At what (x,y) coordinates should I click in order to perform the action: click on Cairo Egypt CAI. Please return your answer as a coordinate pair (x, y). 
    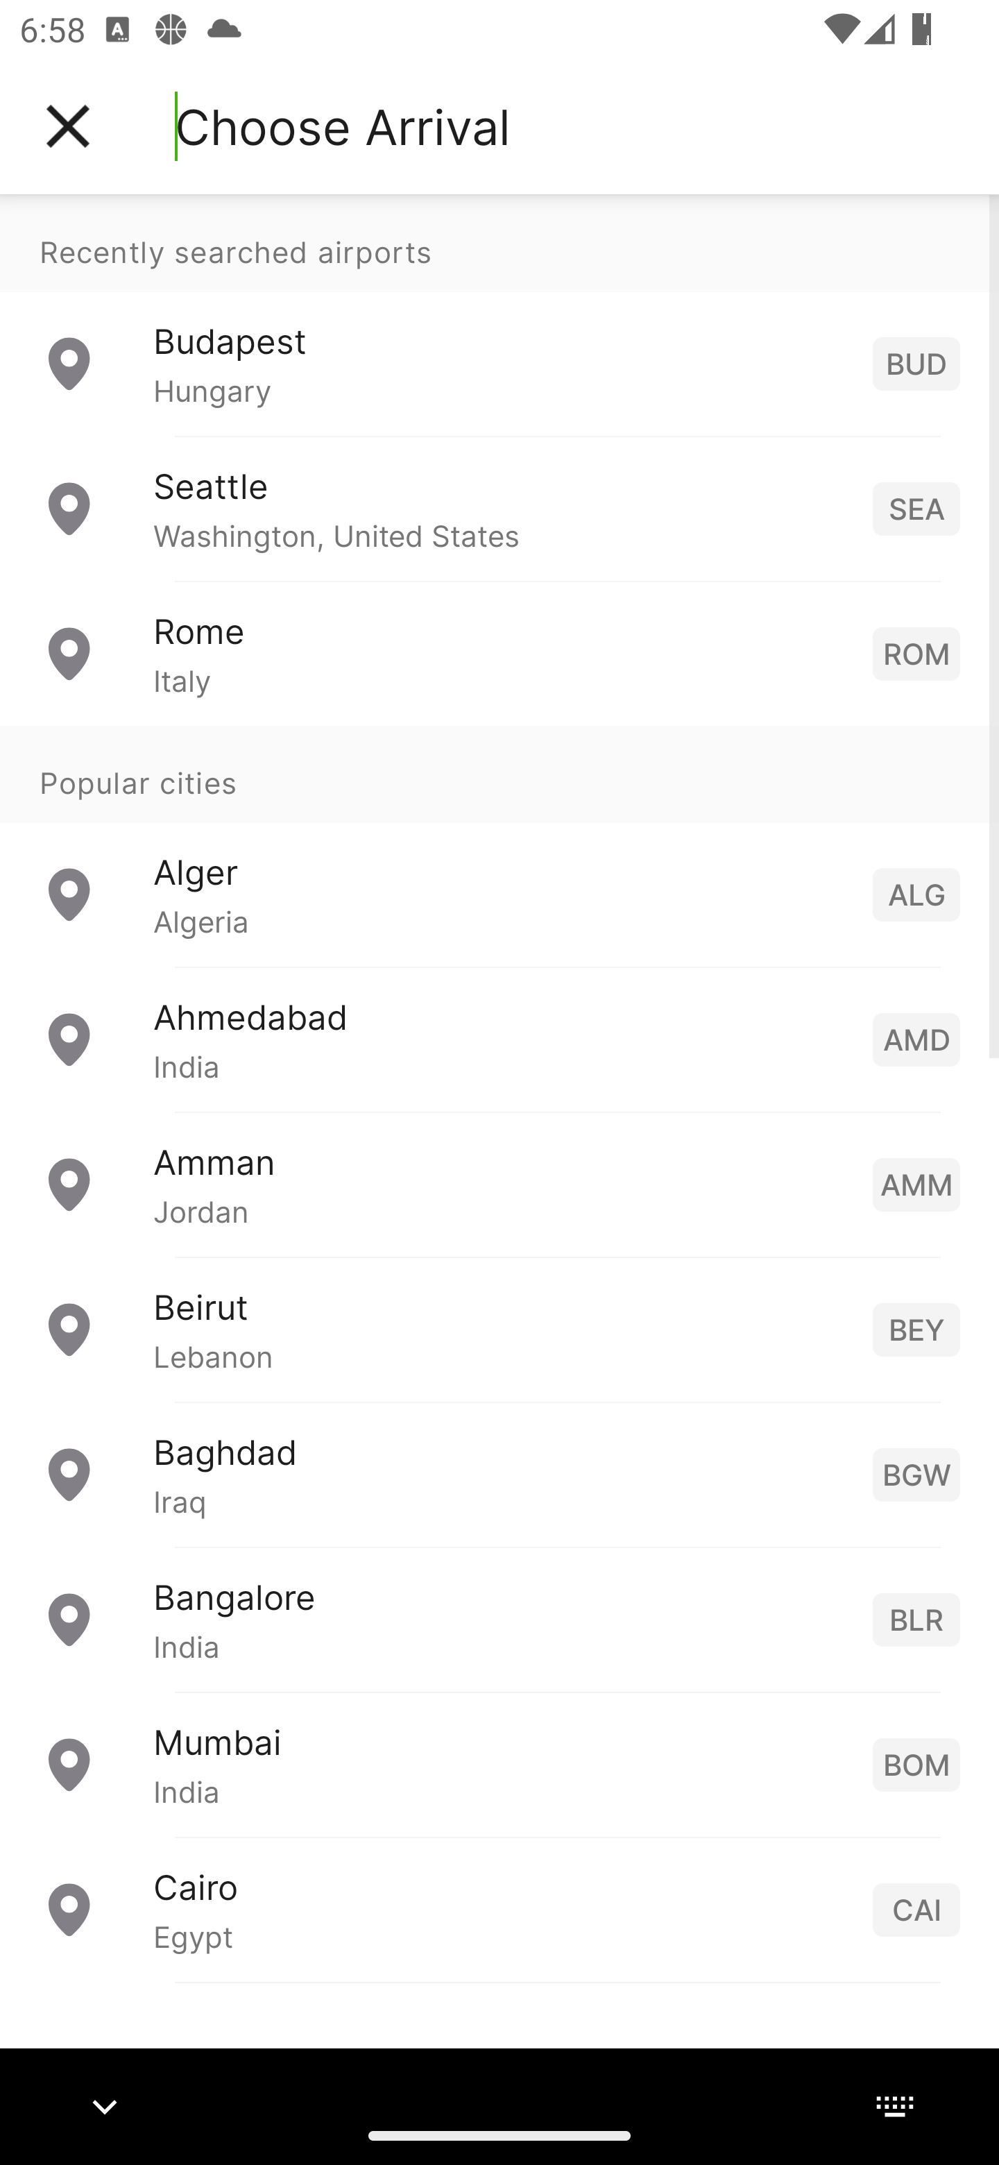
    Looking at the image, I should click on (499, 1908).